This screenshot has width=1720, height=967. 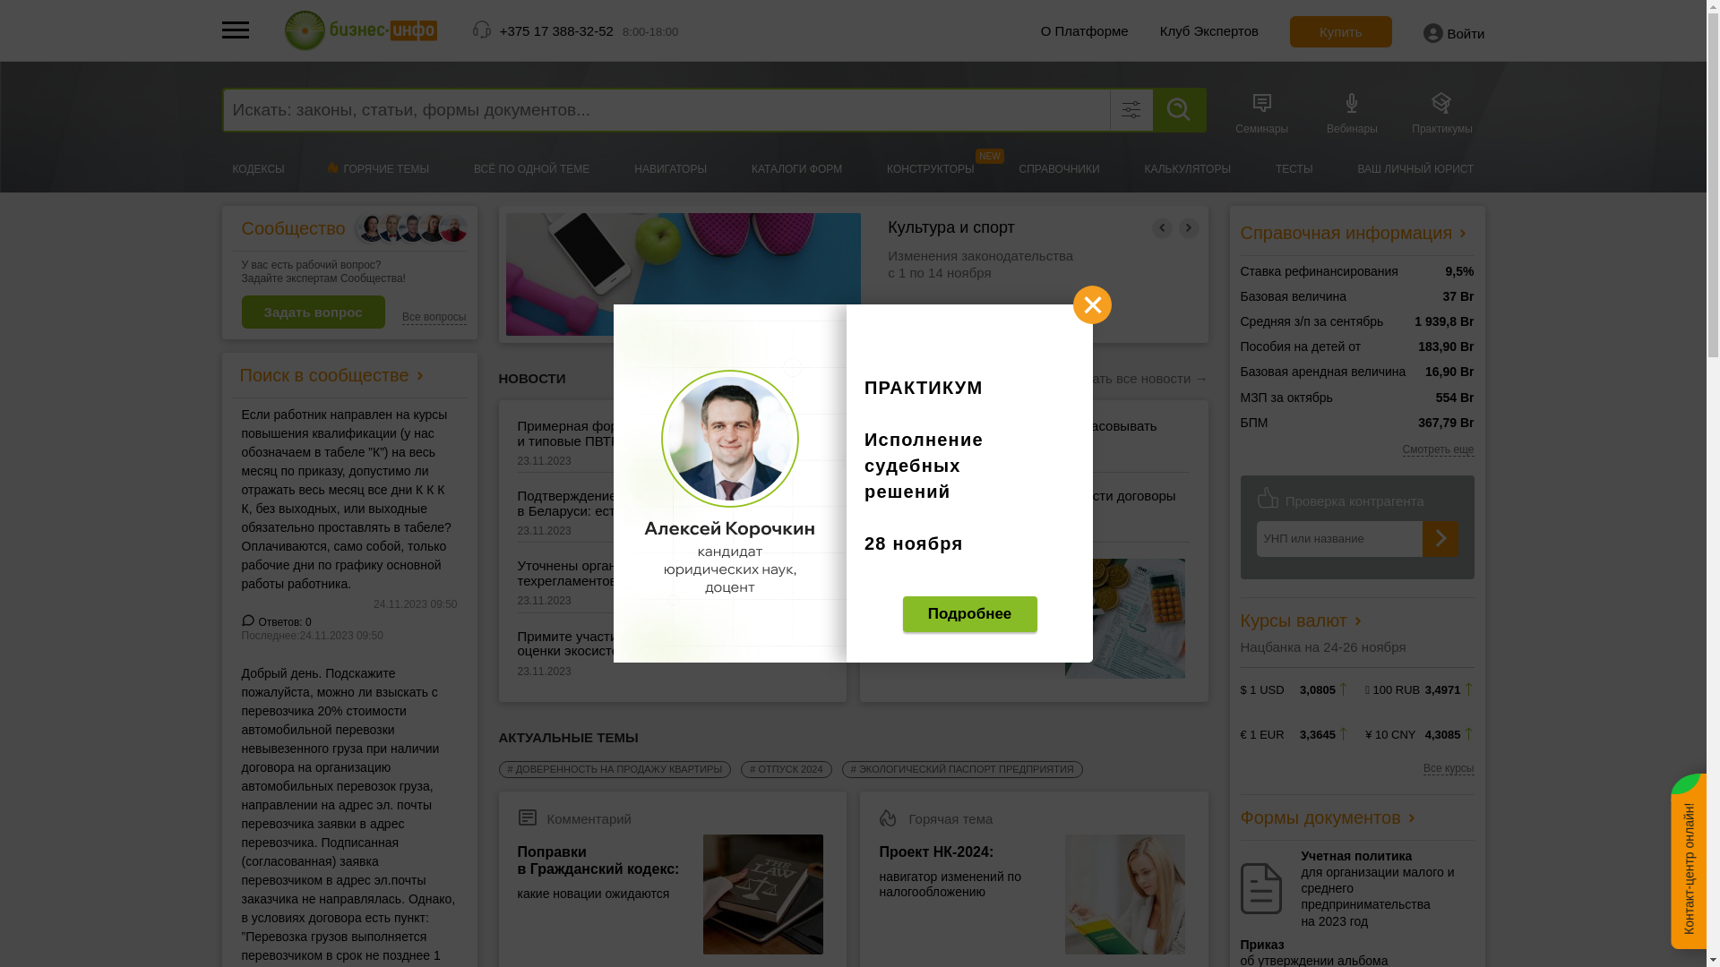 What do you see at coordinates (799, 361) in the screenshot?
I see `1` at bounding box center [799, 361].